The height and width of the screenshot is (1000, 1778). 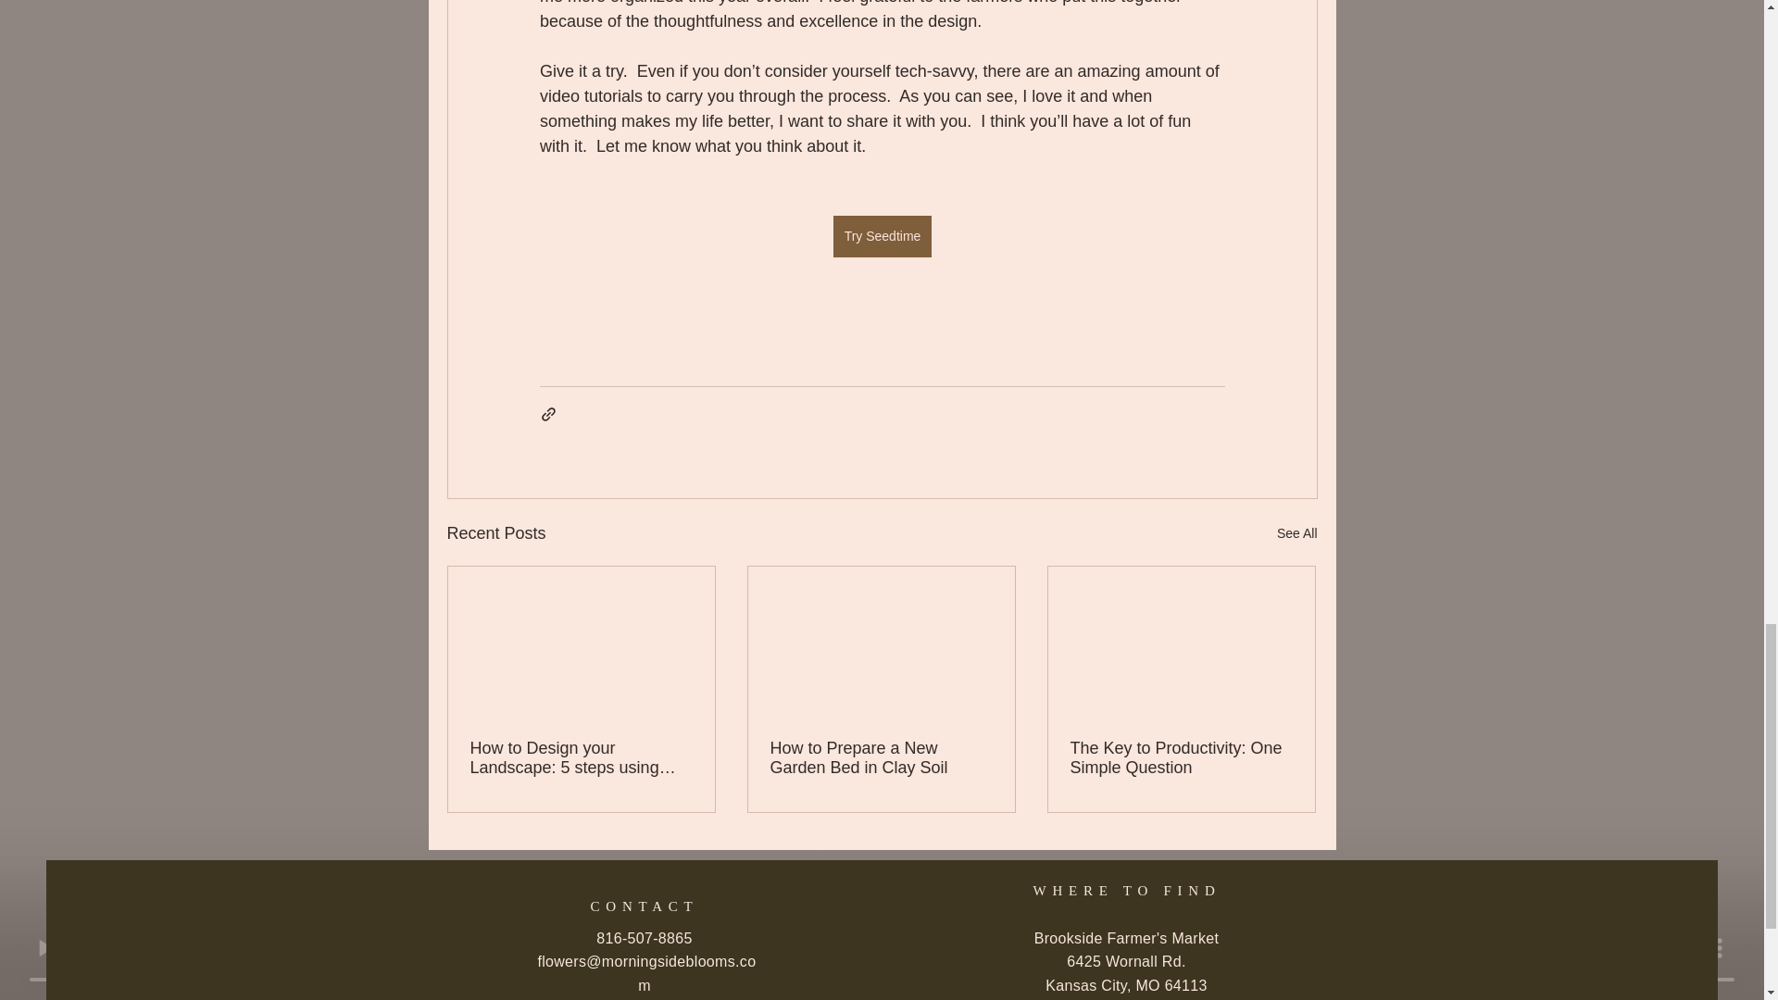 What do you see at coordinates (882, 237) in the screenshot?
I see `Try Seedtime` at bounding box center [882, 237].